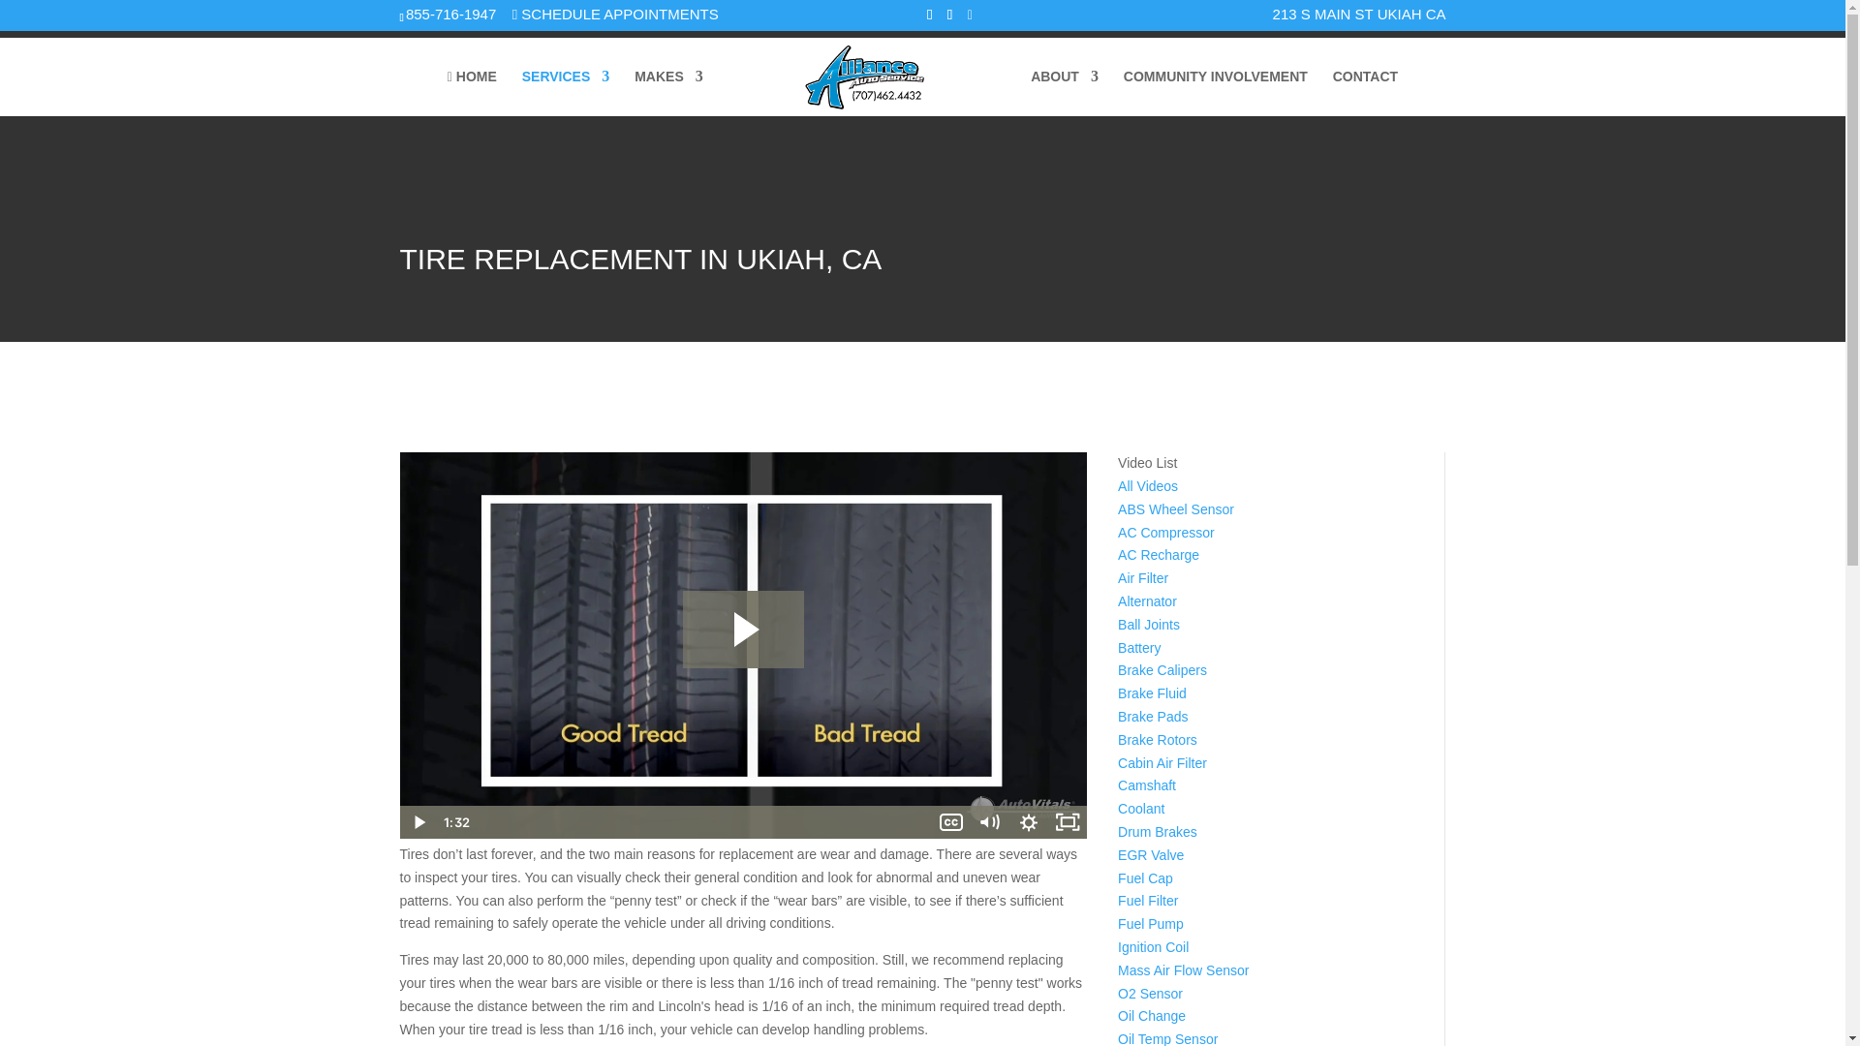 The width and height of the screenshot is (1860, 1046). Describe the element at coordinates (566, 92) in the screenshot. I see `SERVICES` at that location.